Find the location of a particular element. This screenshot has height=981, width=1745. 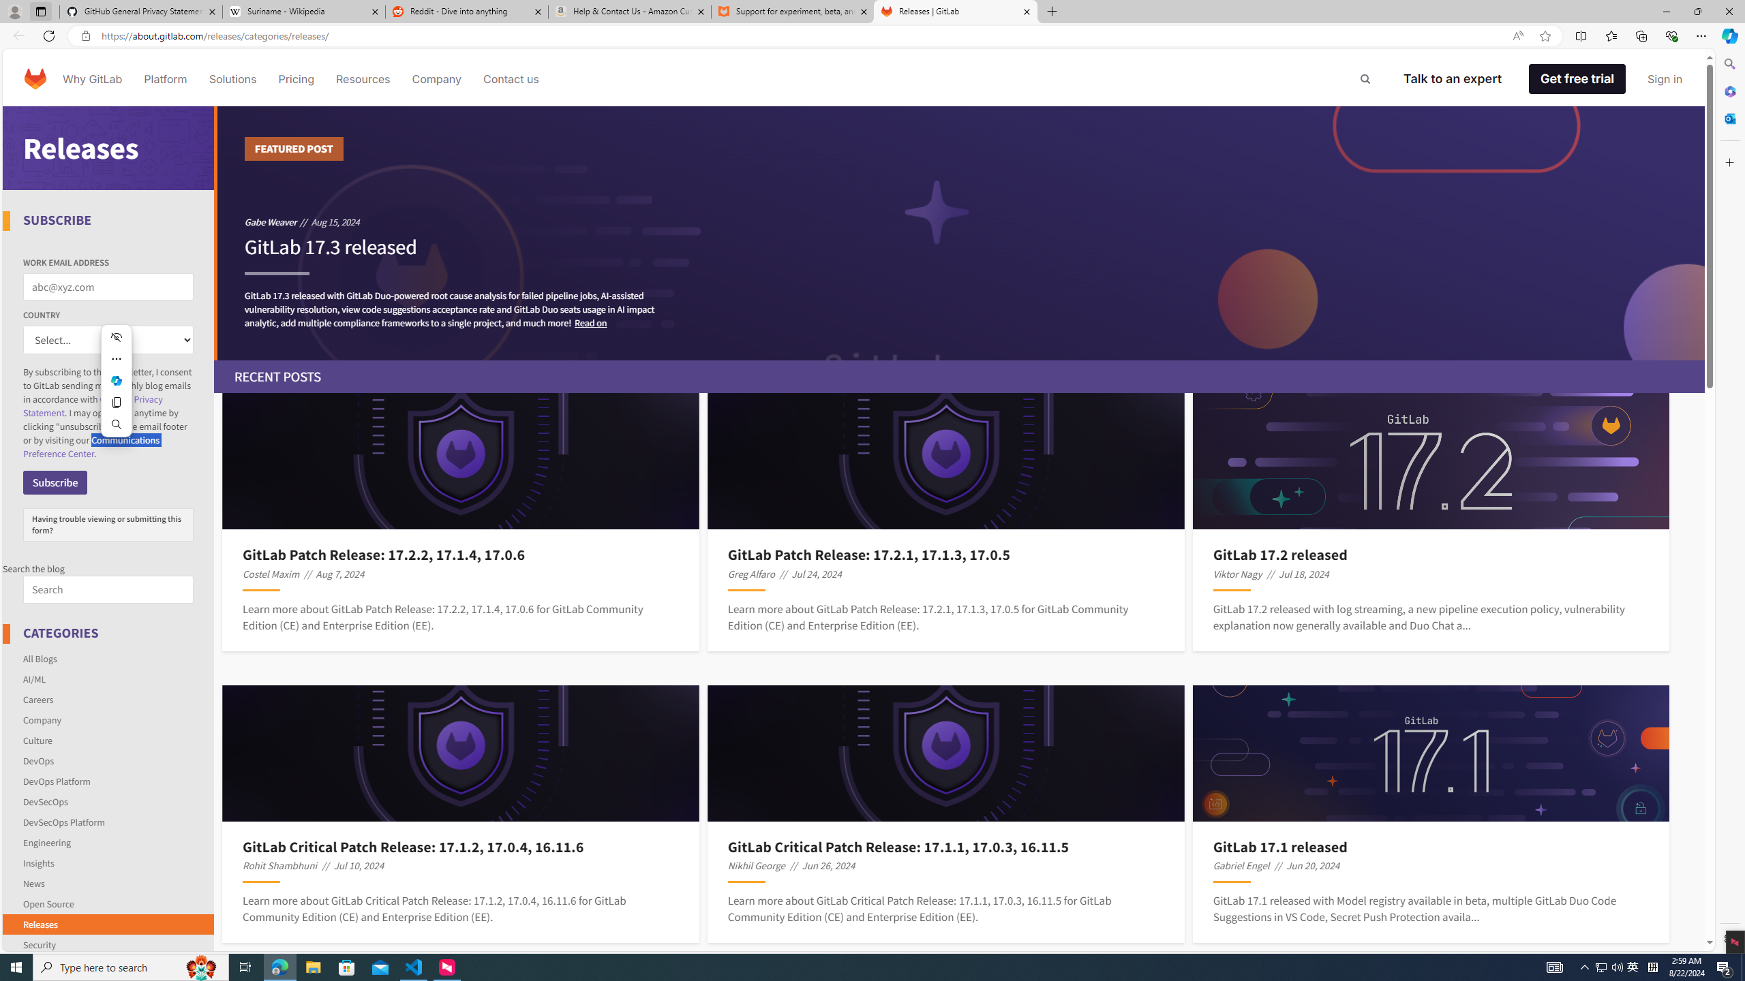

Culture is located at coordinates (37, 740).